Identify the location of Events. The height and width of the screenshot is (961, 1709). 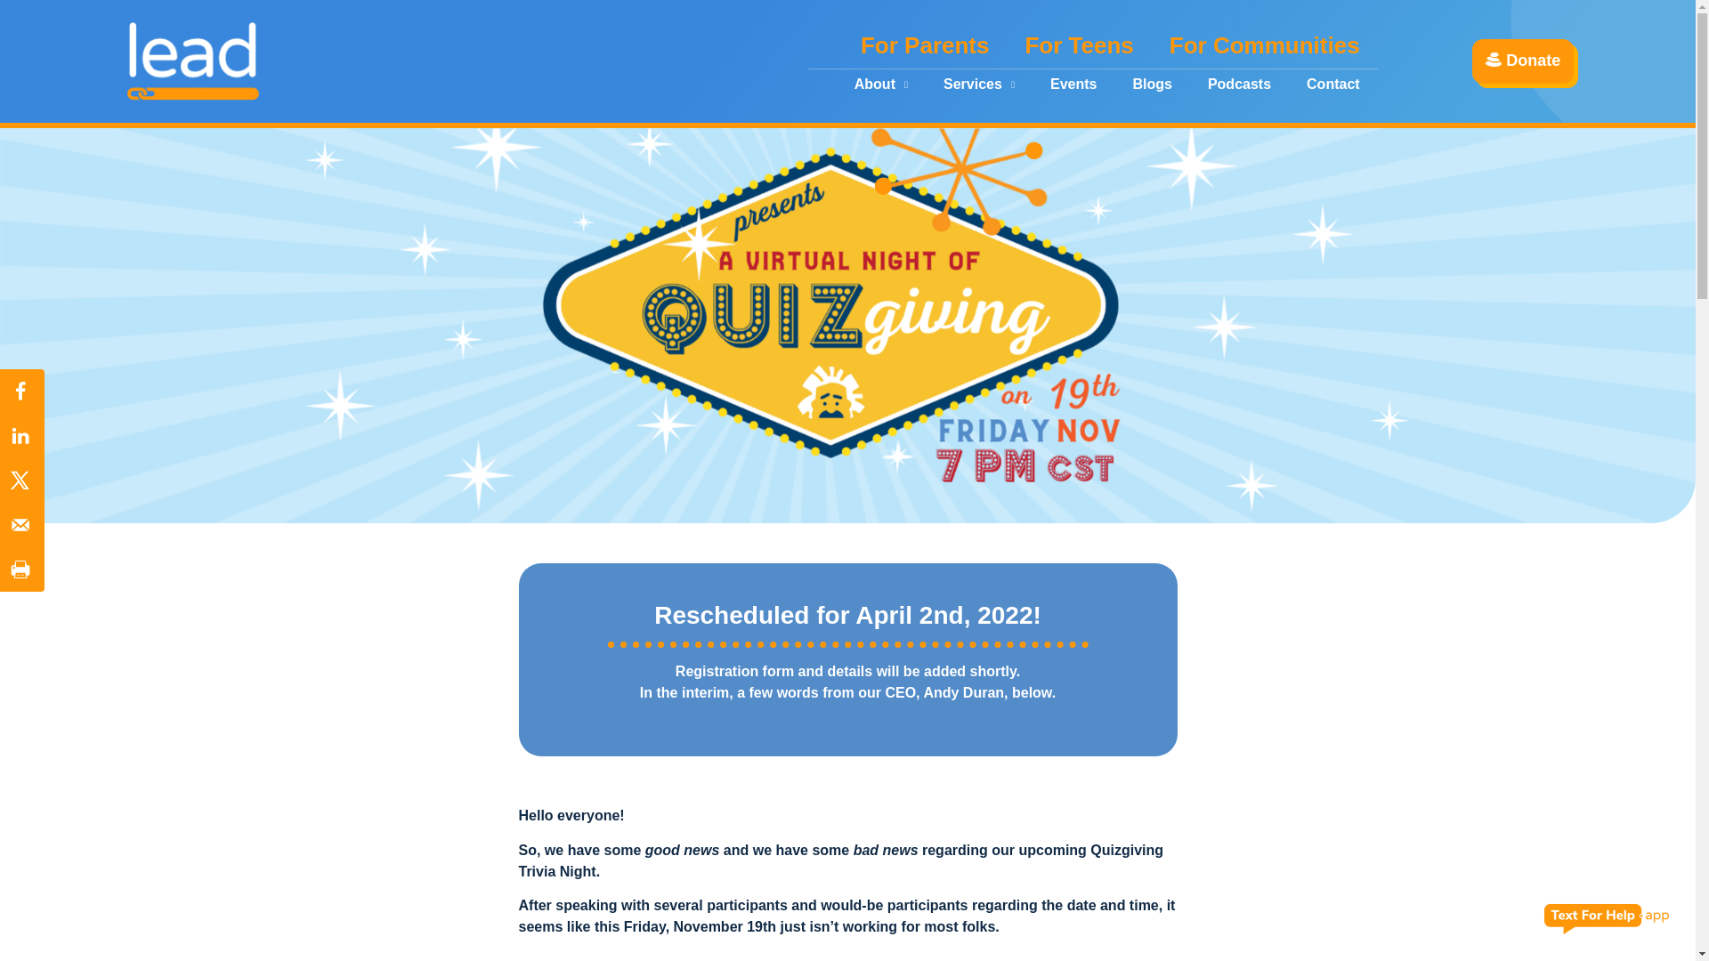
(1073, 84).